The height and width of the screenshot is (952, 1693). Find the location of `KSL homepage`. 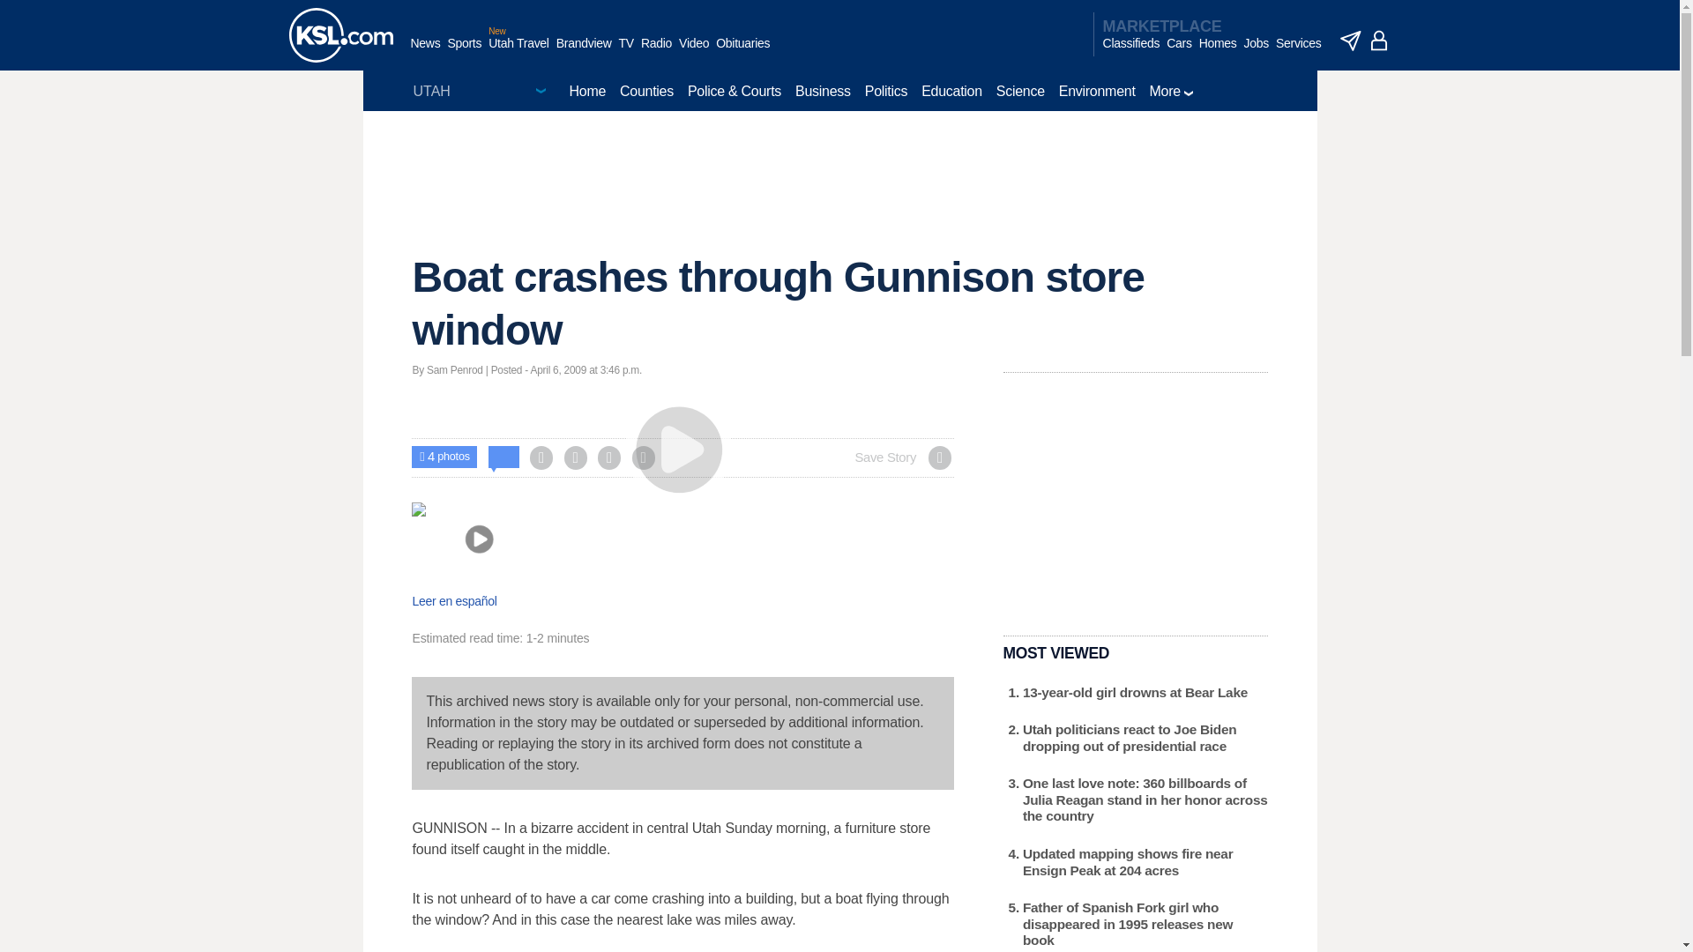

KSL homepage is located at coordinates (340, 35).